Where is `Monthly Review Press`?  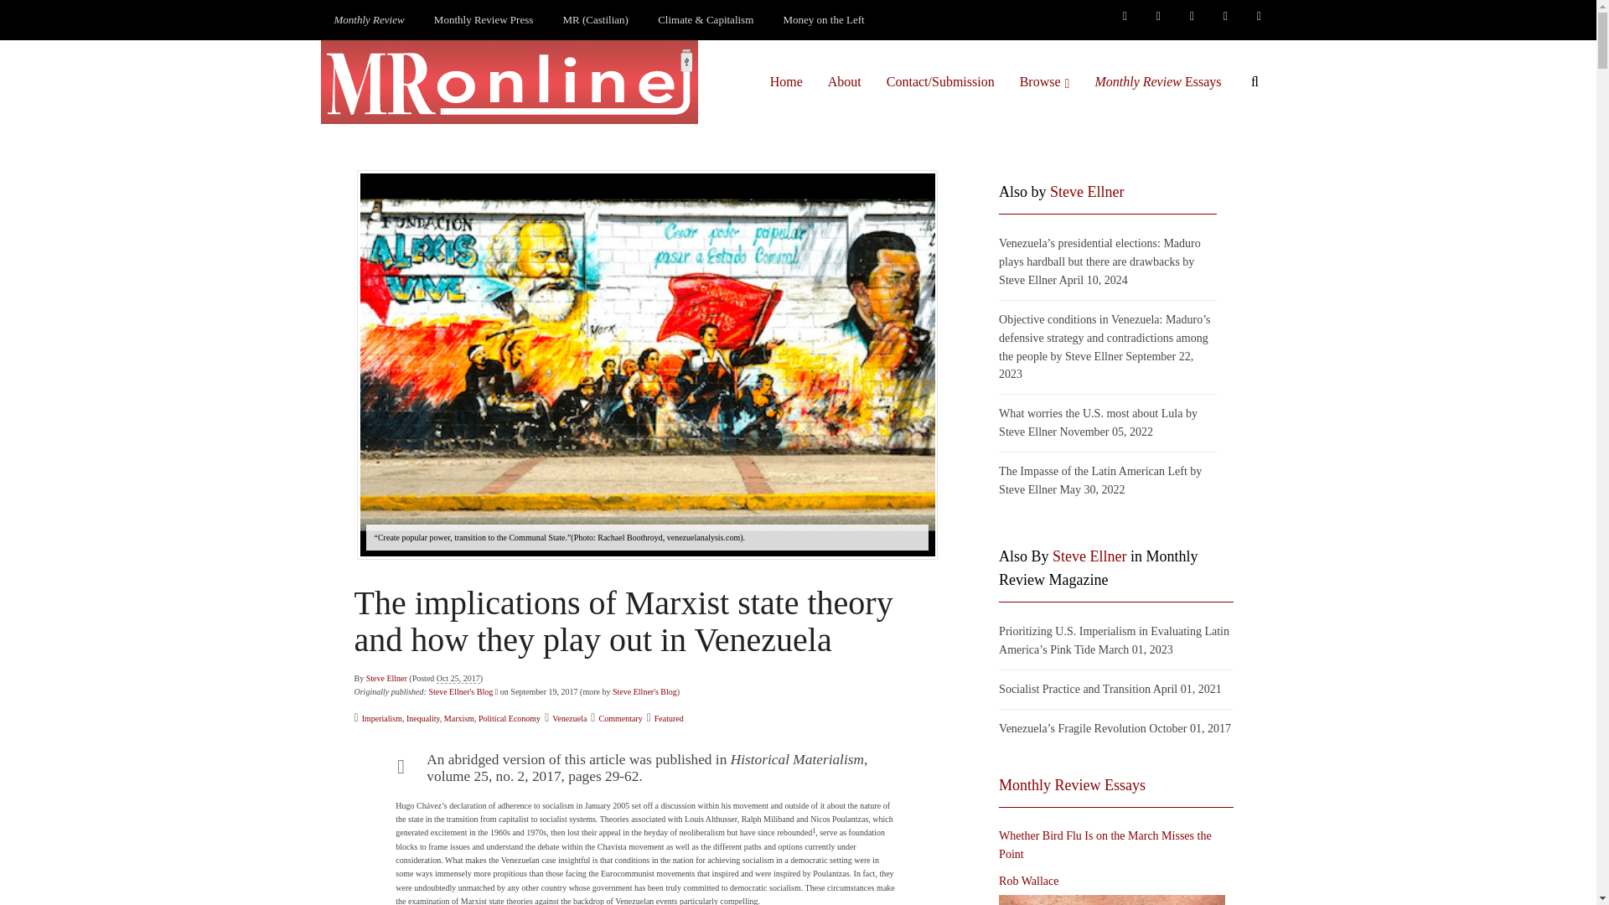 Monthly Review Press is located at coordinates (483, 20).